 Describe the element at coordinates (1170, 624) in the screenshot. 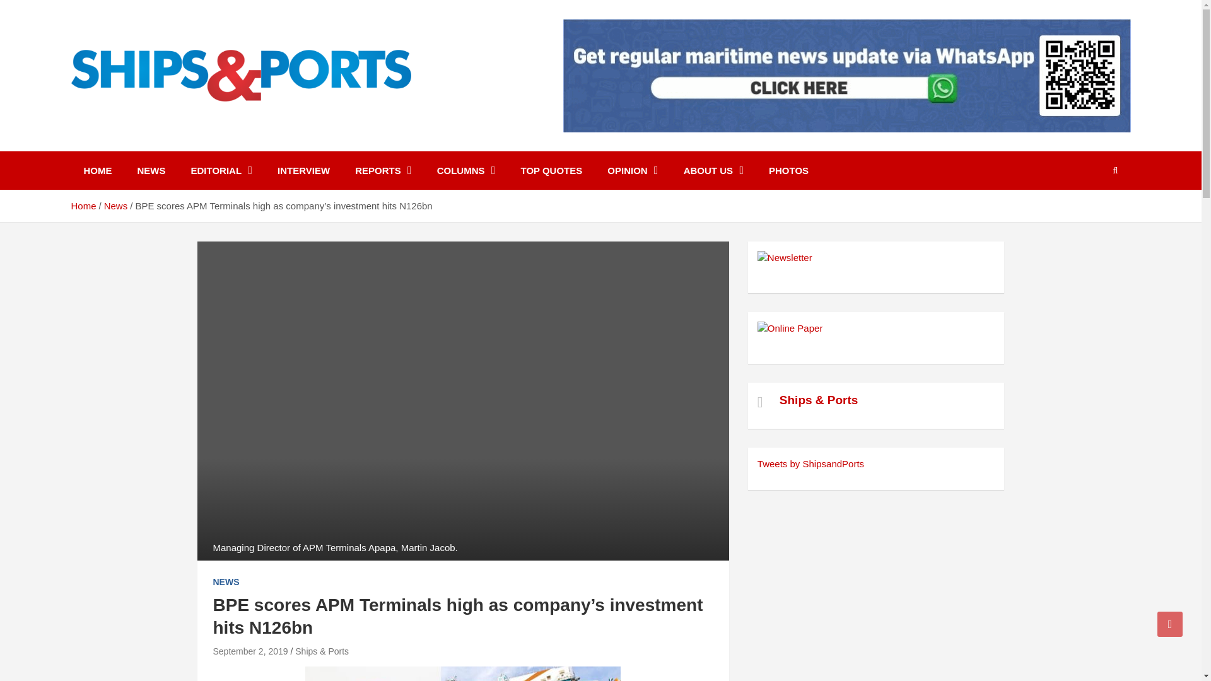

I see `Go to Top` at that location.